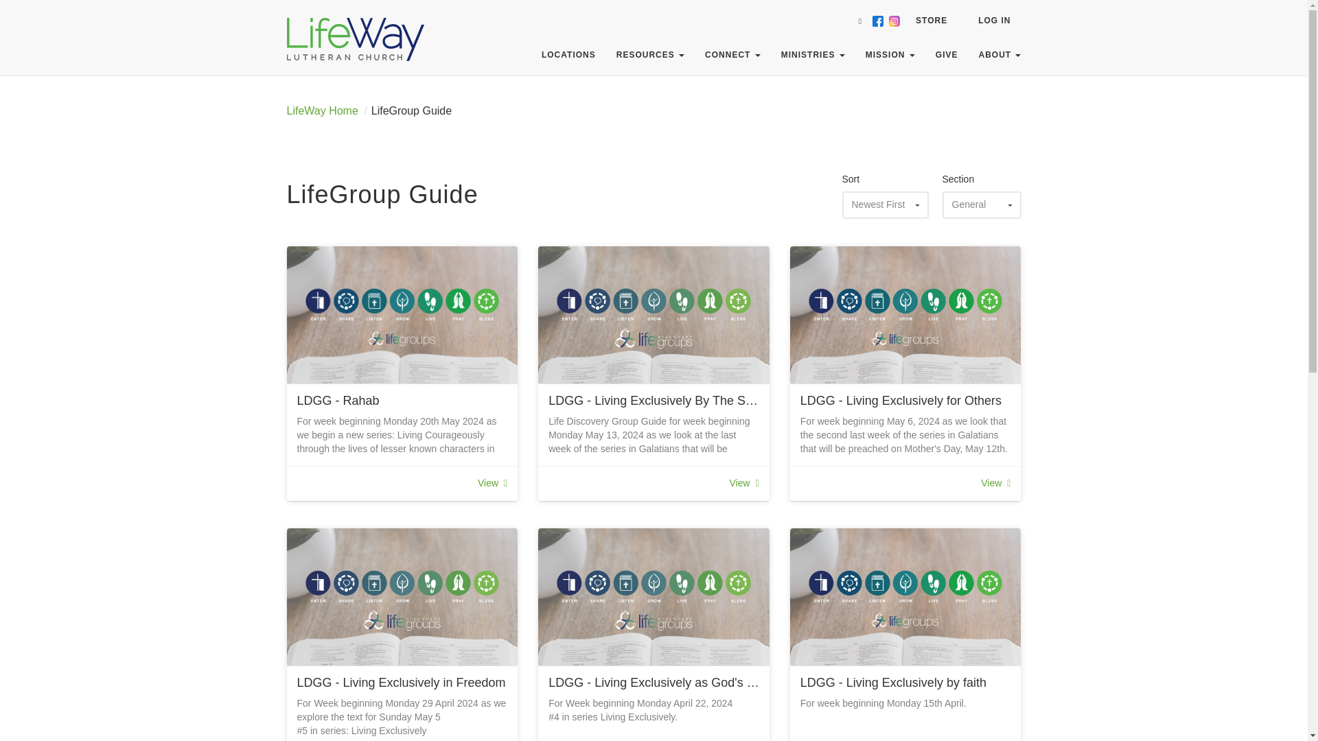 The width and height of the screenshot is (1318, 741). Describe the element at coordinates (932, 21) in the screenshot. I see `STORE` at that location.